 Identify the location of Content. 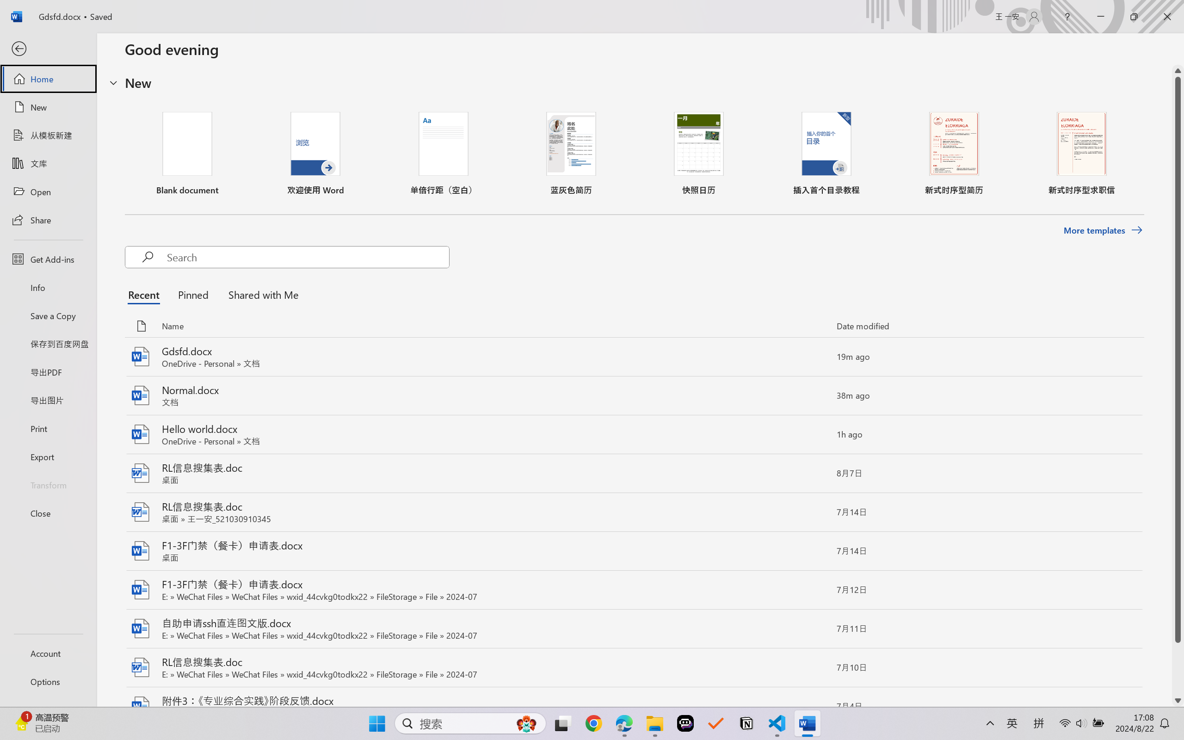
(130, 44).